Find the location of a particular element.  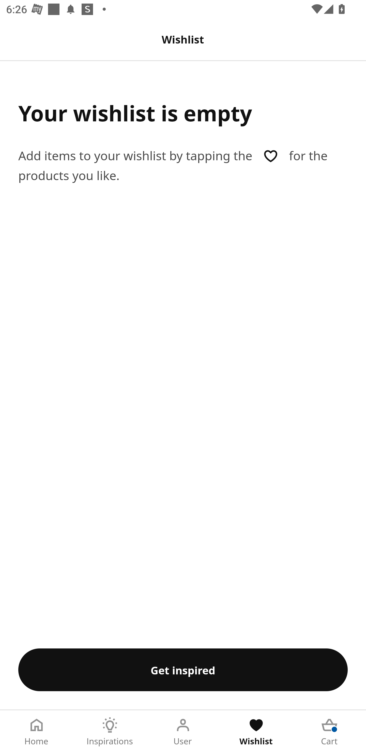

Inspirations
Tab 2 of 5 is located at coordinates (110, 732).